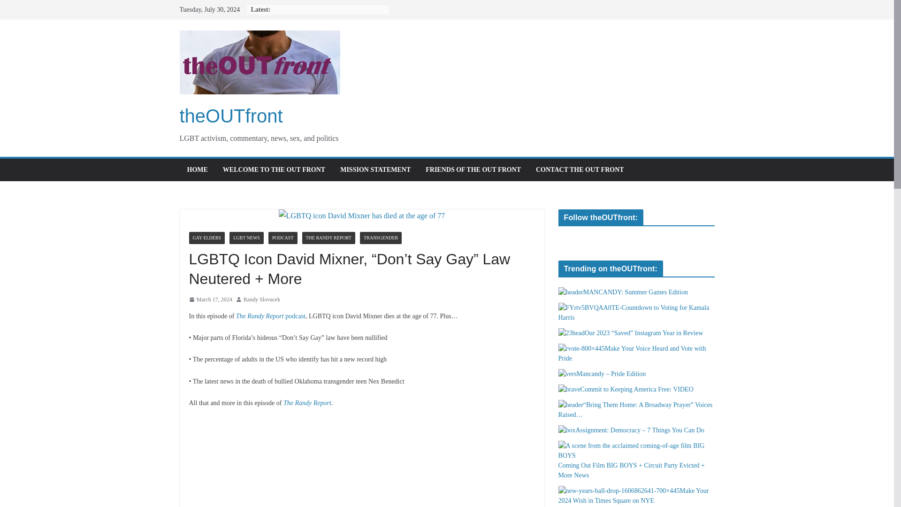 The height and width of the screenshot is (507, 901). Describe the element at coordinates (231, 115) in the screenshot. I see `theOUTfront` at that location.